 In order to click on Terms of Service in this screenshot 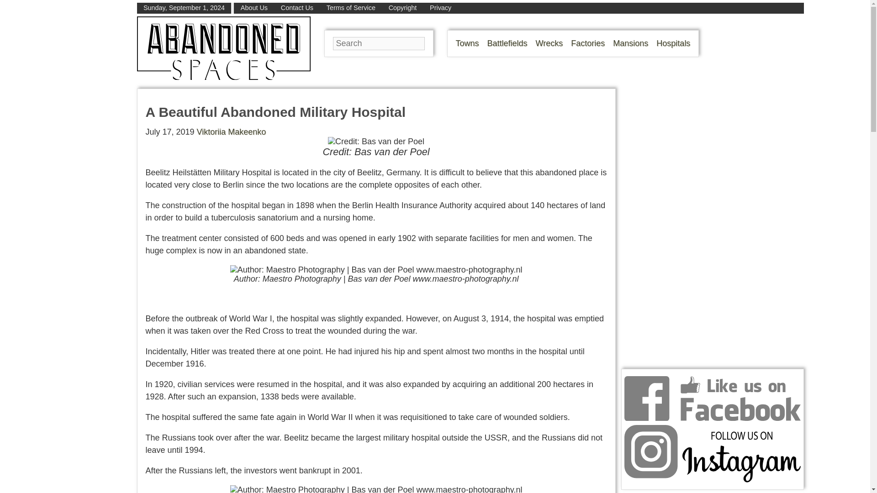, I will do `click(351, 7)`.